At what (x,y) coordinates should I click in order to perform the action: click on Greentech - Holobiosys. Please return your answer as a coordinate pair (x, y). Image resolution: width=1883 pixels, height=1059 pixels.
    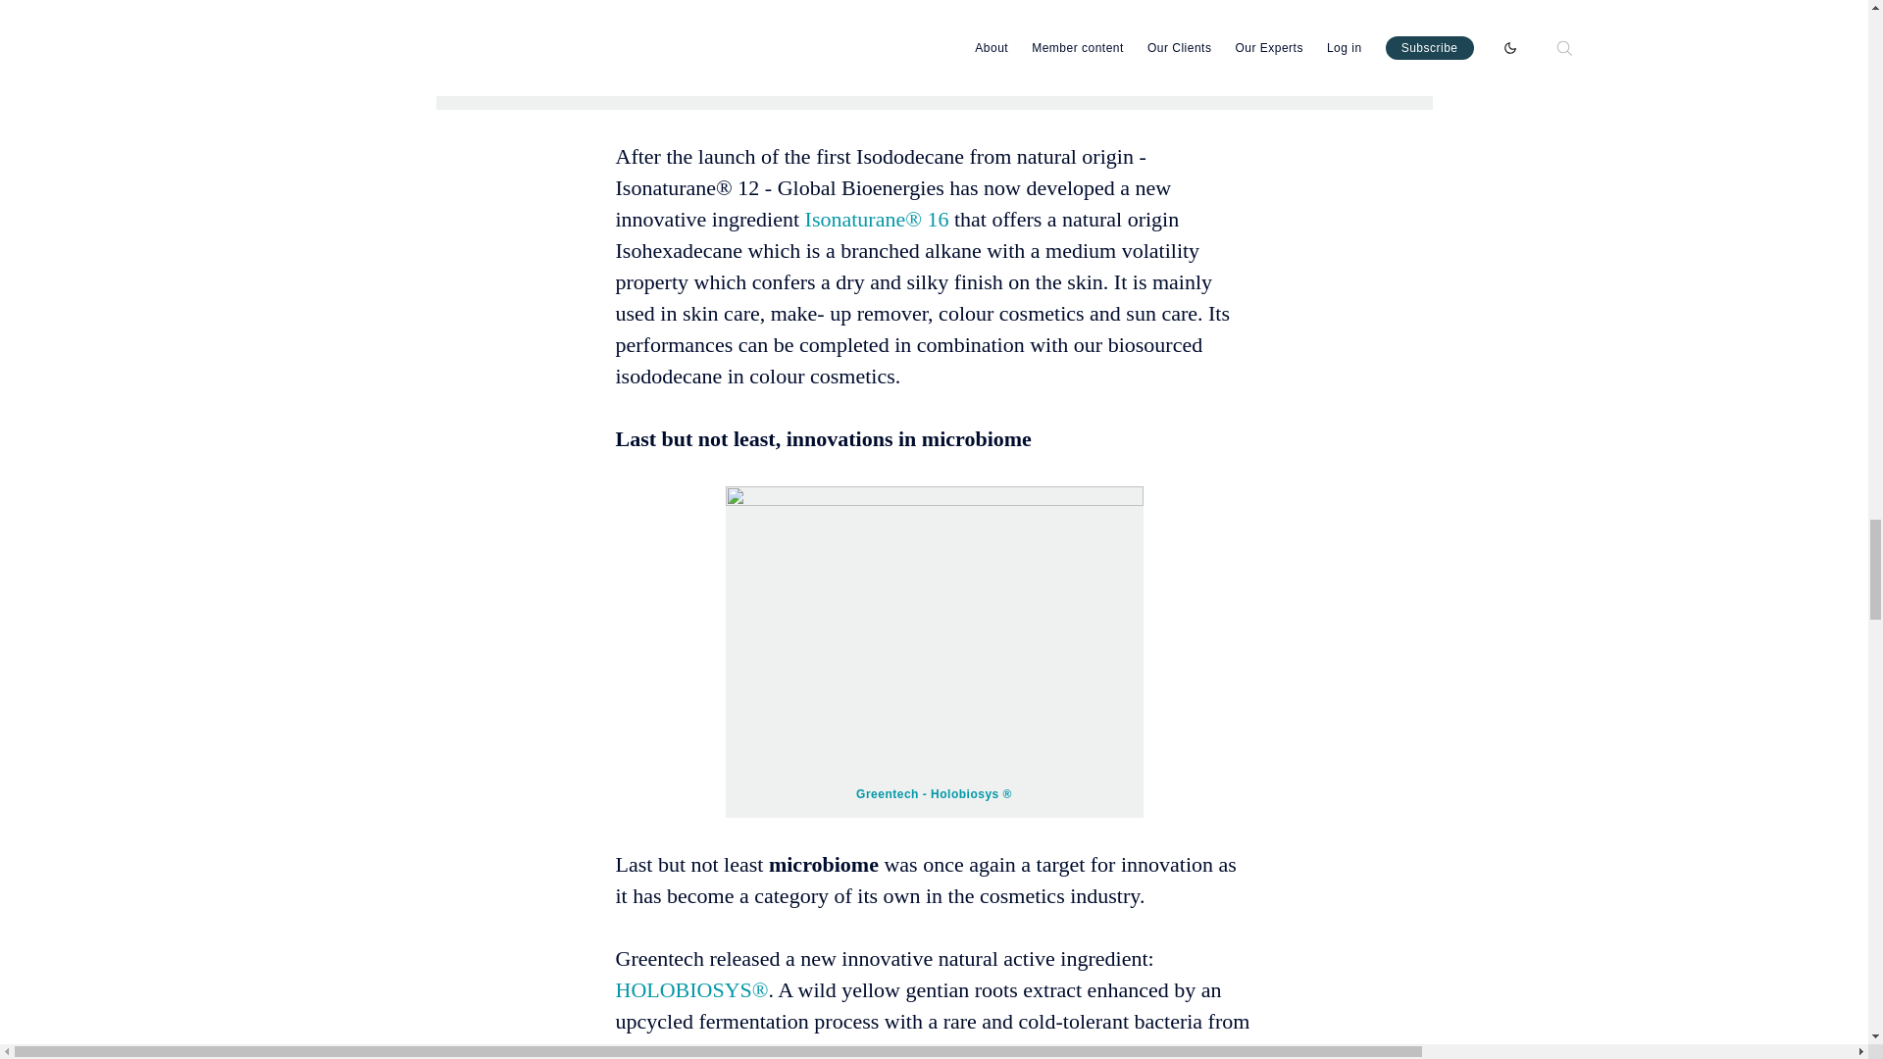
    Looking at the image, I should click on (928, 793).